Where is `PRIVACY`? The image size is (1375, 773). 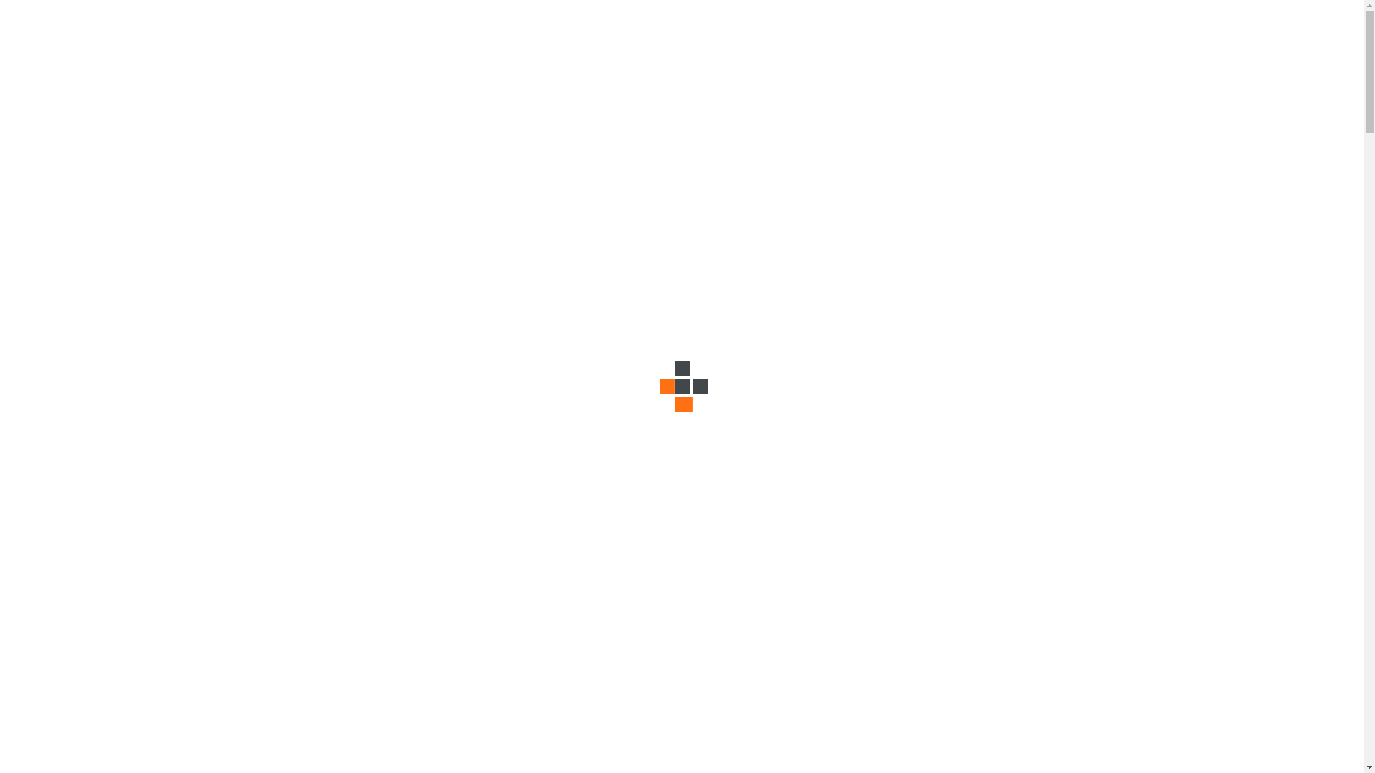 PRIVACY is located at coordinates (441, 92).